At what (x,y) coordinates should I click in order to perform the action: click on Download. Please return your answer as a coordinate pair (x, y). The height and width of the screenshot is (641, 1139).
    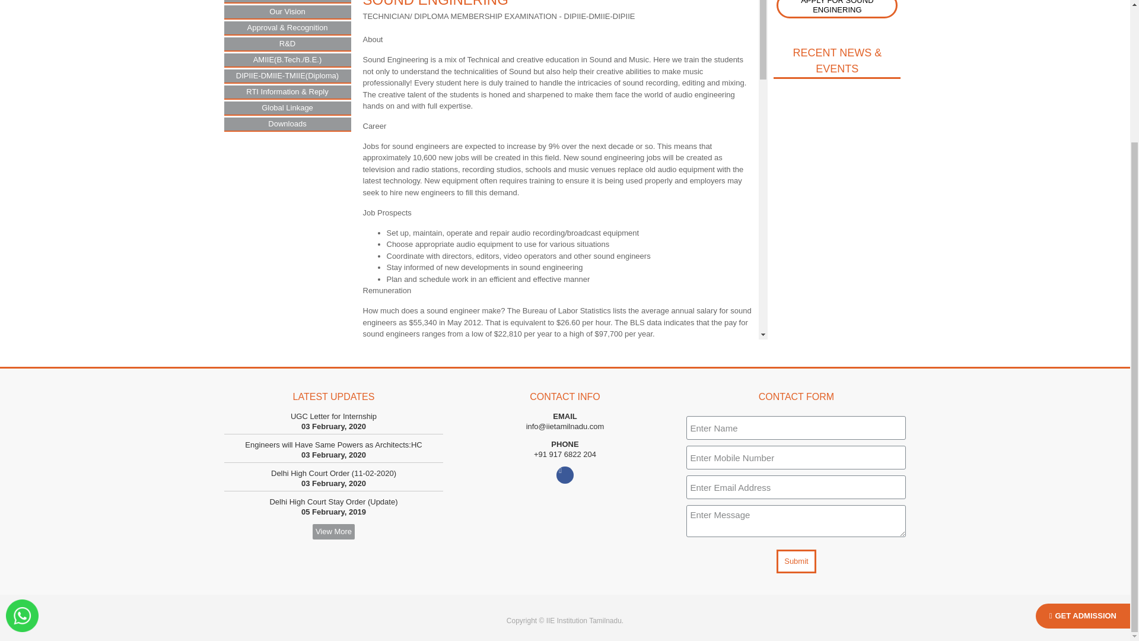
    Looking at the image, I should click on (692, 552).